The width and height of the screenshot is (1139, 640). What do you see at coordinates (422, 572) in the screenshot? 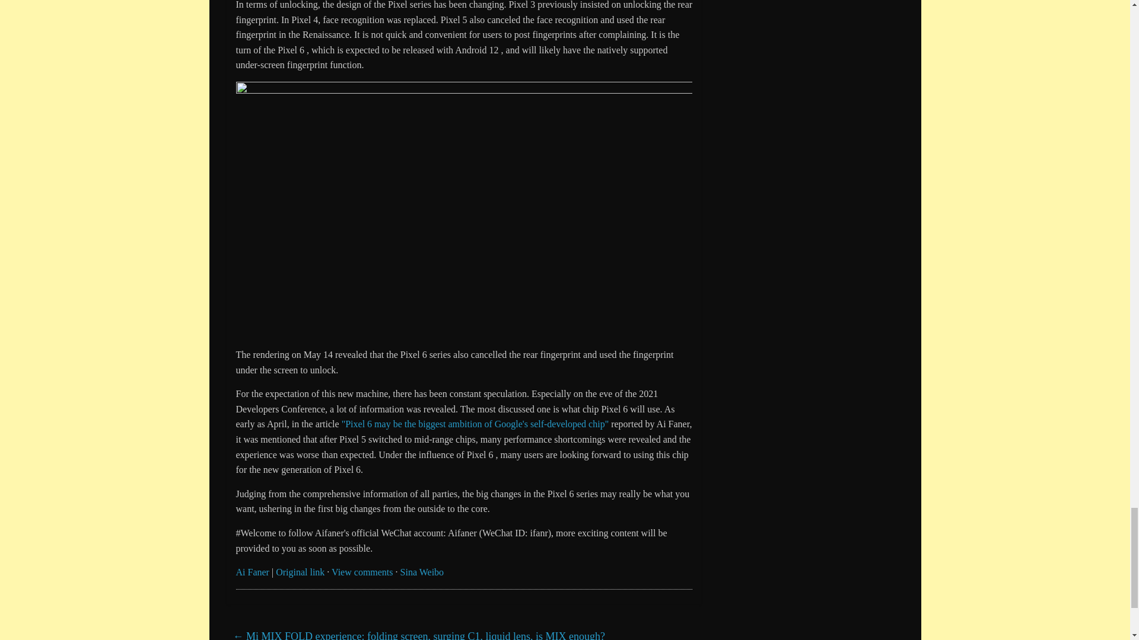
I see `Sina Weibo` at bounding box center [422, 572].